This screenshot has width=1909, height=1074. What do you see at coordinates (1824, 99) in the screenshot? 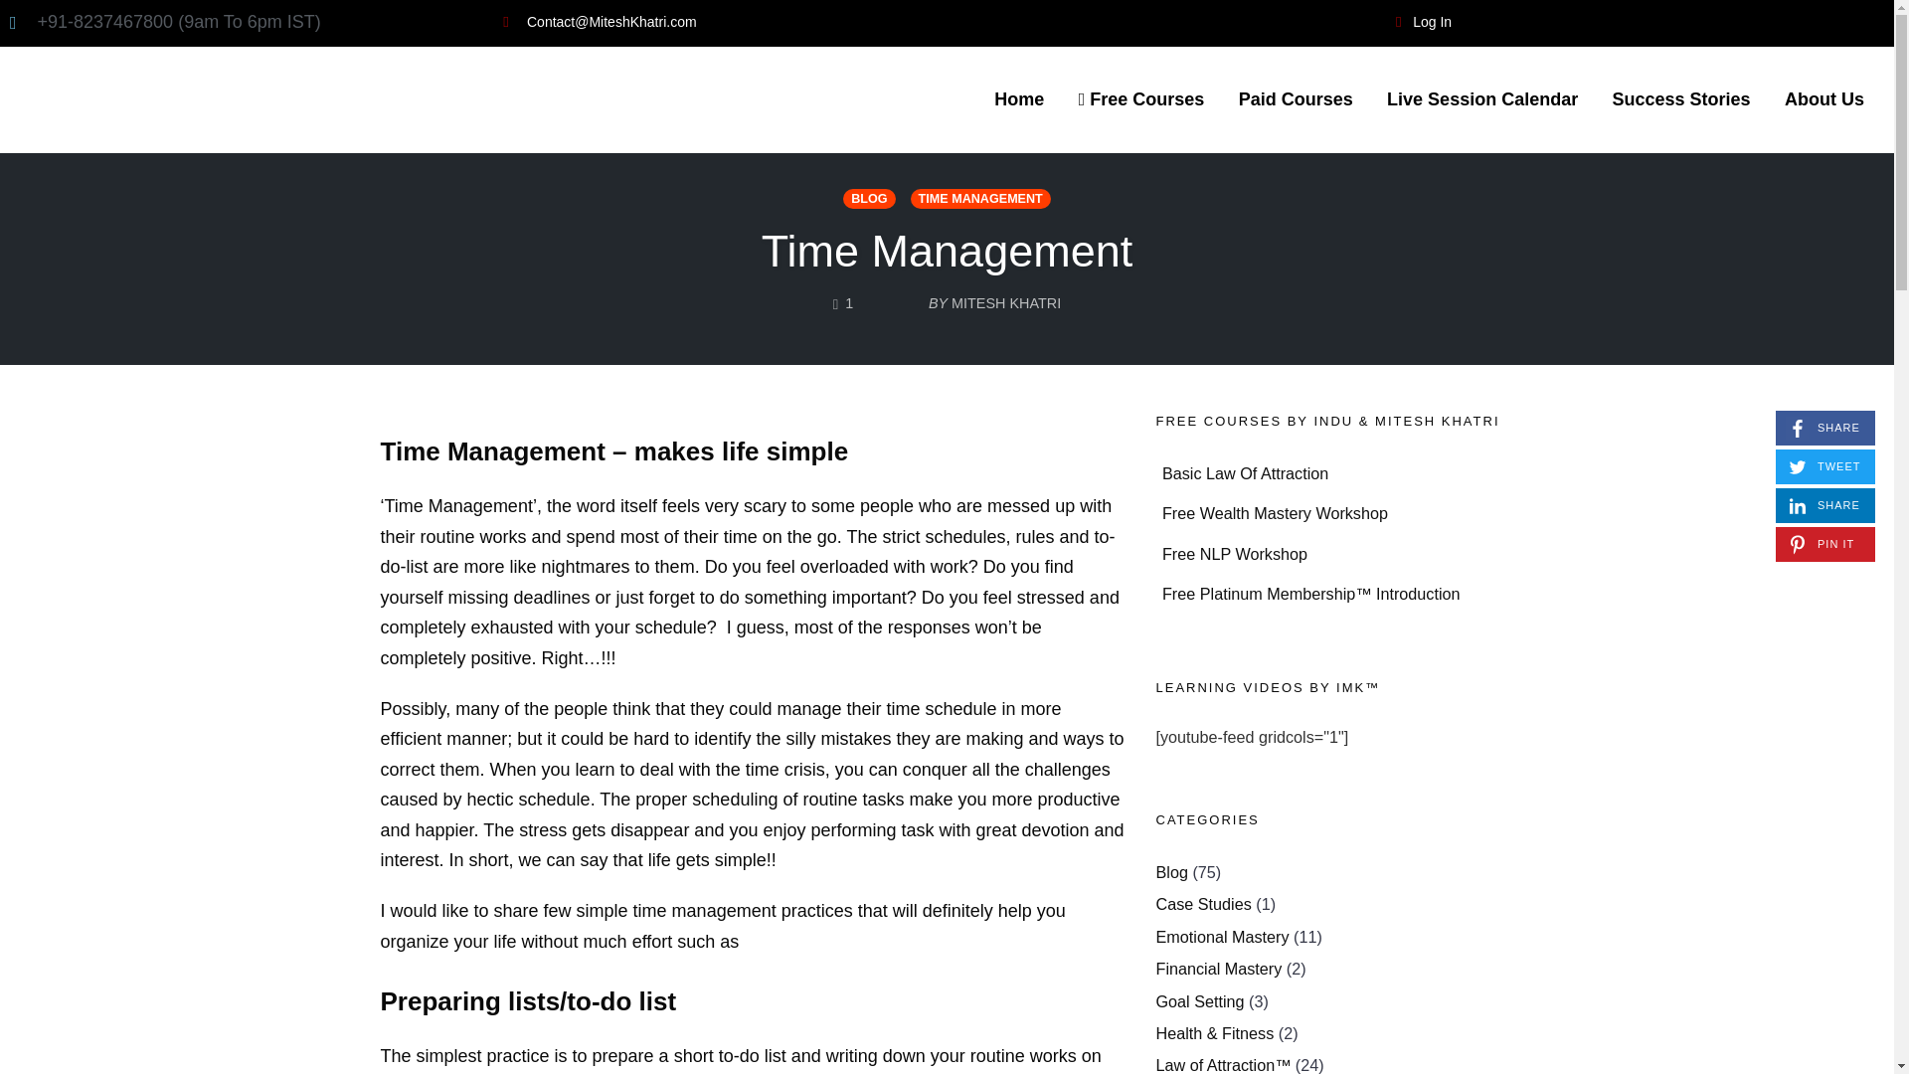
I see `Paid Courses` at bounding box center [1824, 99].